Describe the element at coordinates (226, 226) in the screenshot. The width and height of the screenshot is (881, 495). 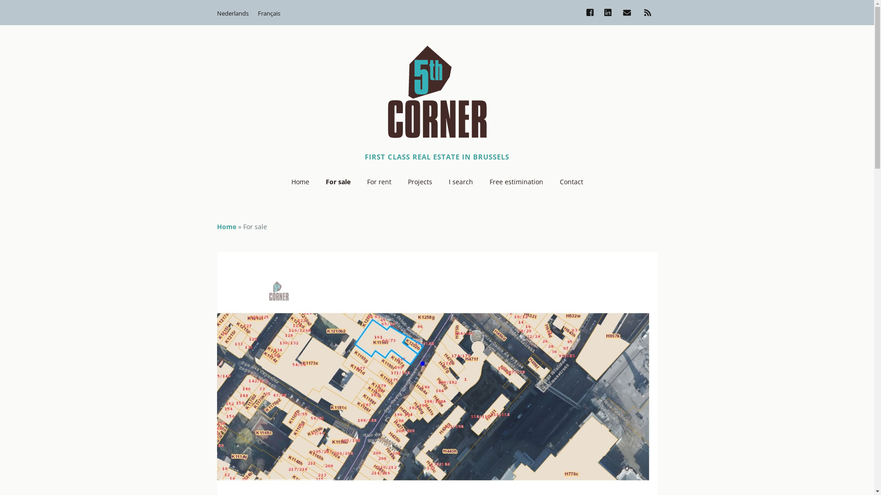
I see `Home` at that location.